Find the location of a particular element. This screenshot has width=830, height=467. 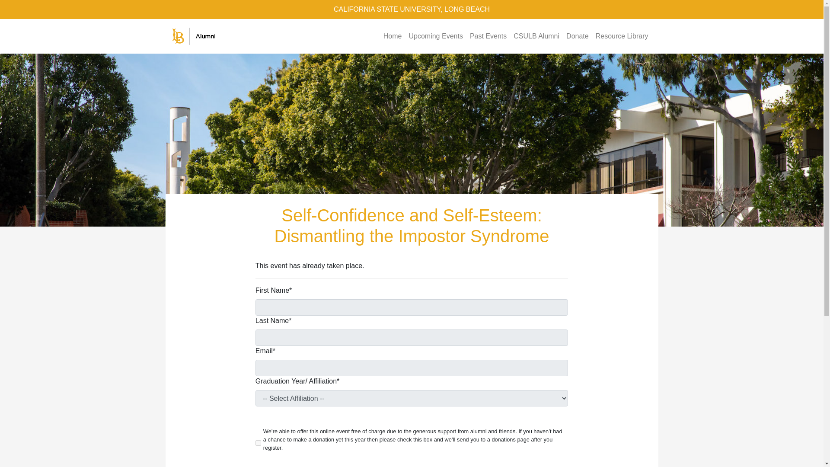

Resource Library is located at coordinates (622, 36).